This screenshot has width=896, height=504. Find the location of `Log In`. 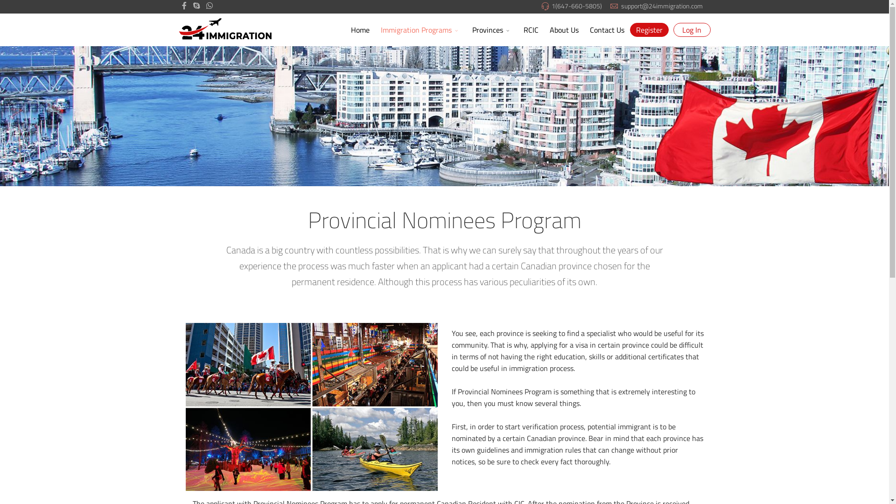

Log In is located at coordinates (692, 30).